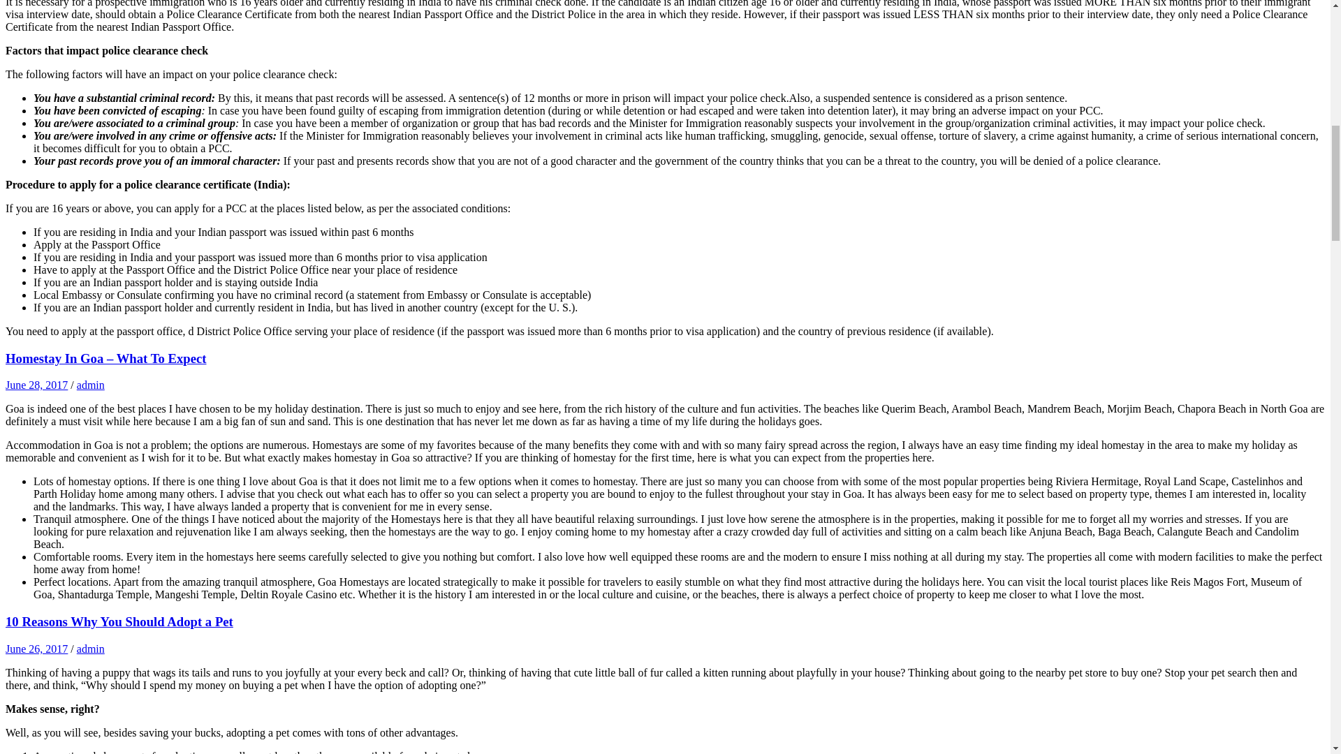 This screenshot has height=754, width=1341. Describe the element at coordinates (119, 621) in the screenshot. I see `10 Reasons Why You Should Adopt a Pet` at that location.